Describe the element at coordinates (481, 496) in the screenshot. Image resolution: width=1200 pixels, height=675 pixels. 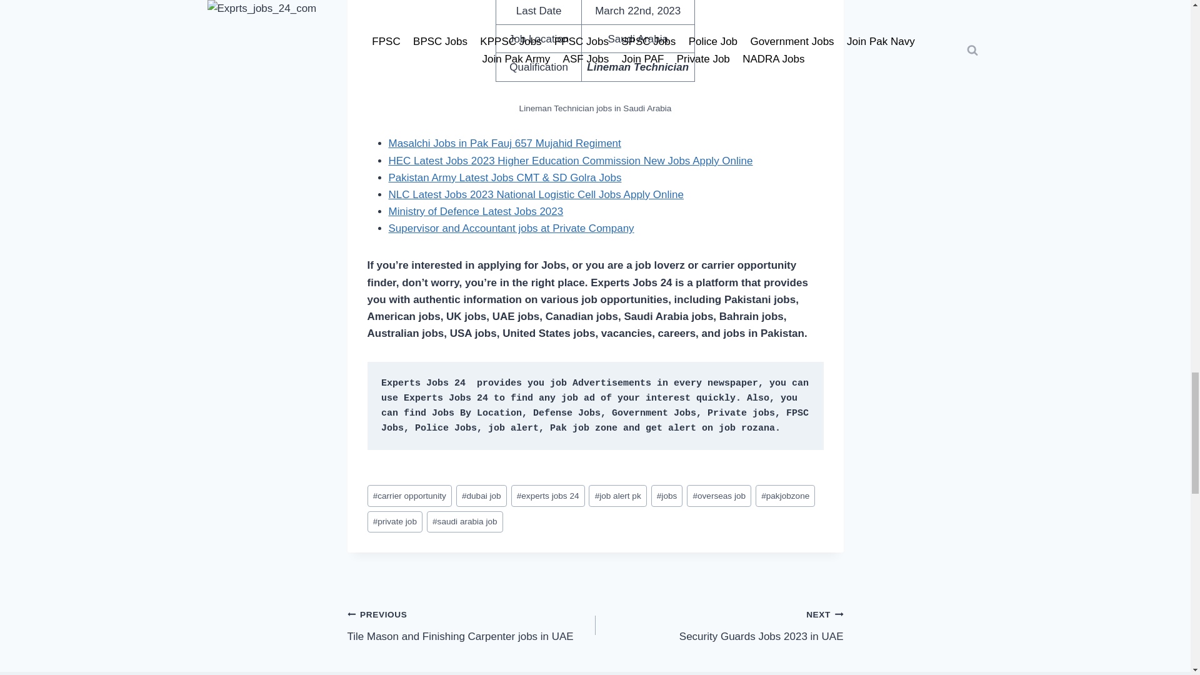
I see `job alert pk` at that location.